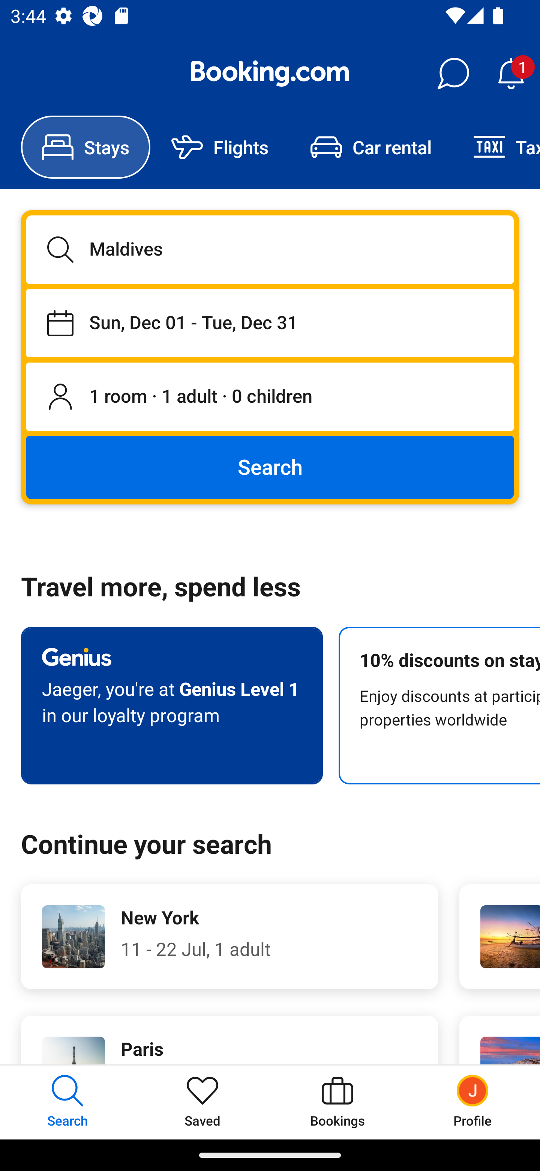  What do you see at coordinates (270, 249) in the screenshot?
I see `Maldives` at bounding box center [270, 249].